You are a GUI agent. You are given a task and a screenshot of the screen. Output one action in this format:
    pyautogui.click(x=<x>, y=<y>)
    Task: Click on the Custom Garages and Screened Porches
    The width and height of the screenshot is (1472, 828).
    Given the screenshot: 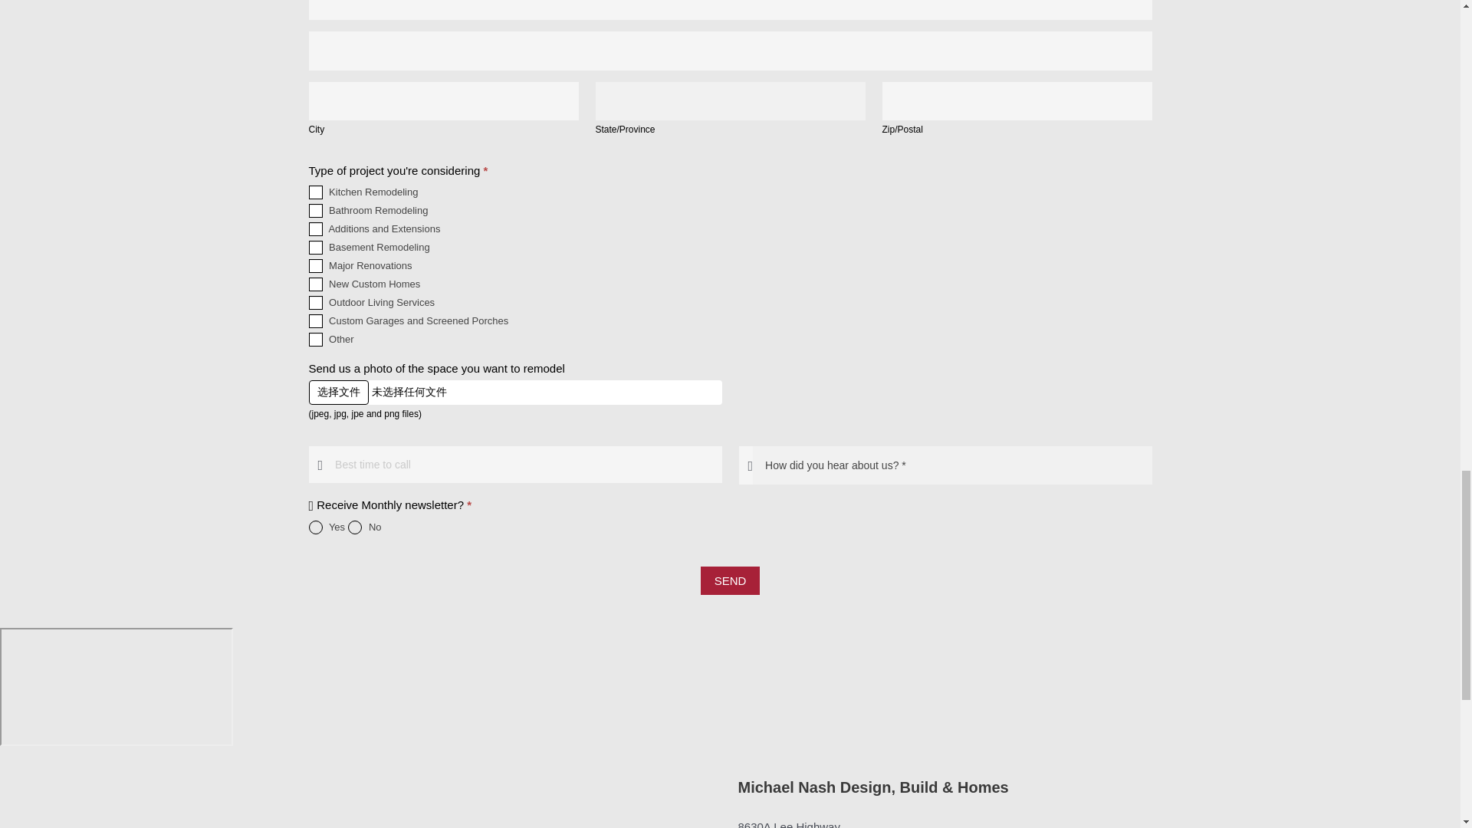 What is the action you would take?
    pyautogui.click(x=314, y=320)
    